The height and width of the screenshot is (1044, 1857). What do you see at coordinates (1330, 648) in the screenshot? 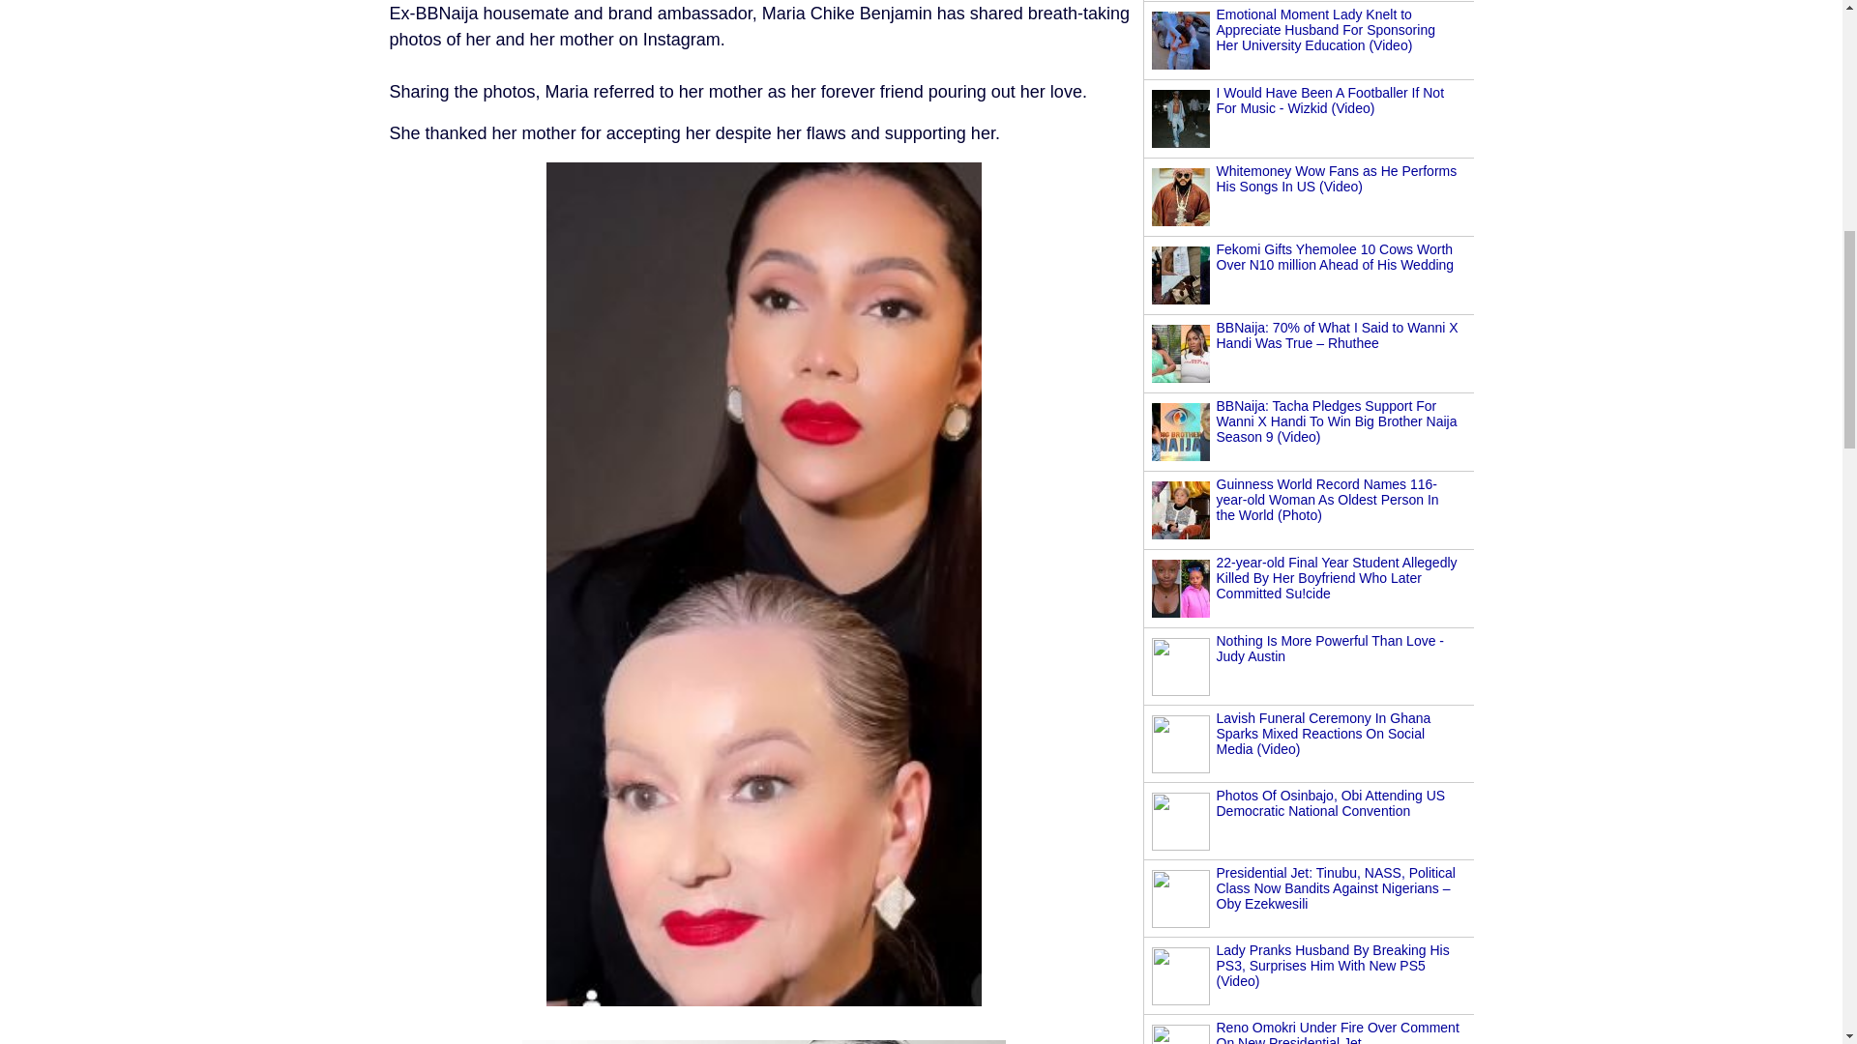
I see `Nothing Is More Powerful Than Love - Judy Austin` at bounding box center [1330, 648].